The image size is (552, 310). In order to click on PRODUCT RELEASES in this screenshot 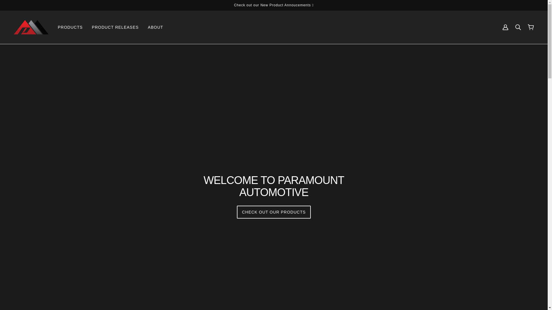, I will do `click(115, 27)`.